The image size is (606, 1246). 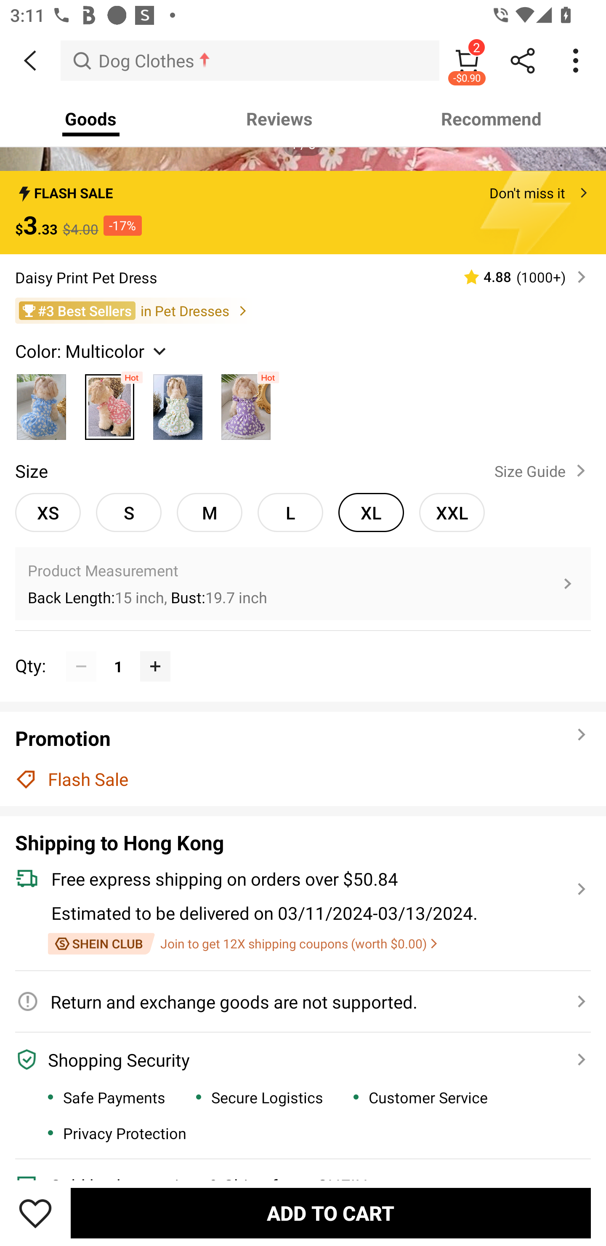 What do you see at coordinates (30, 61) in the screenshot?
I see `BACK` at bounding box center [30, 61].